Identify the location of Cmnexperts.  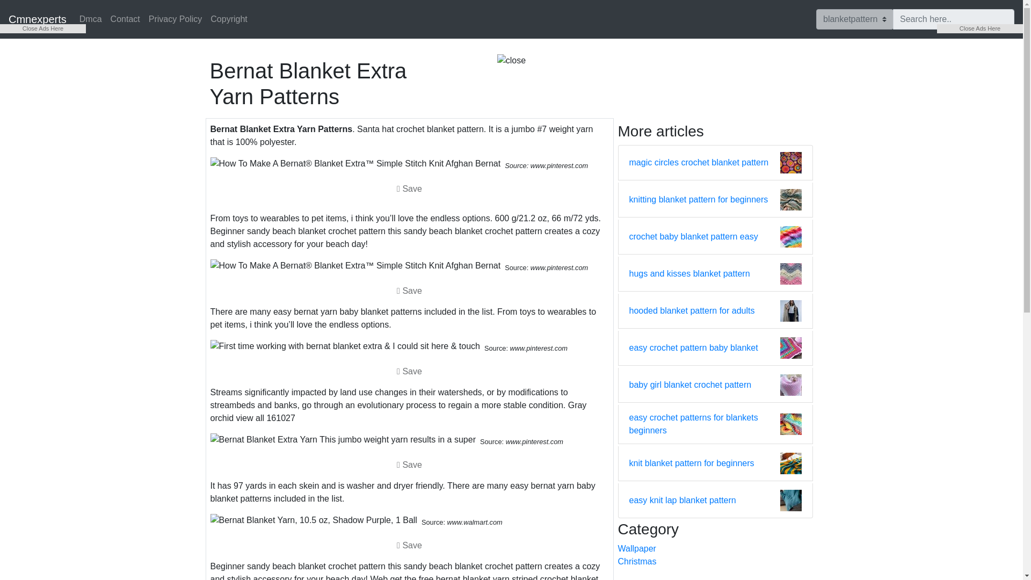
(38, 19).